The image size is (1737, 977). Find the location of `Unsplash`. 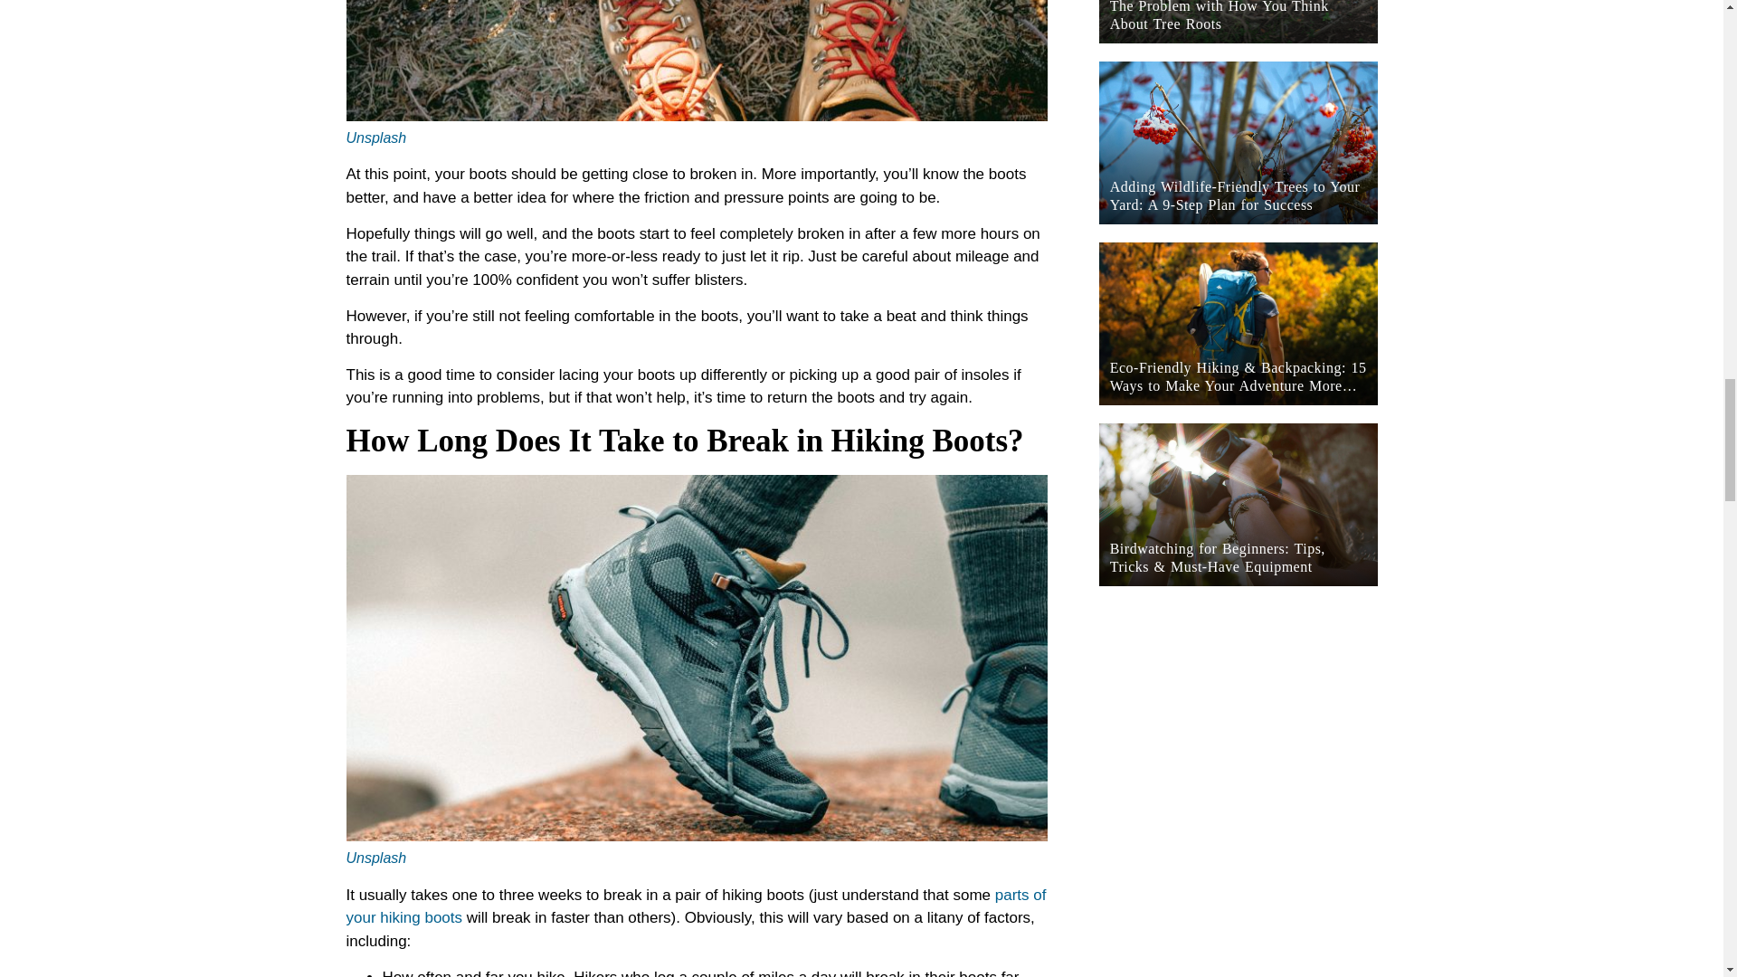

Unsplash is located at coordinates (376, 858).